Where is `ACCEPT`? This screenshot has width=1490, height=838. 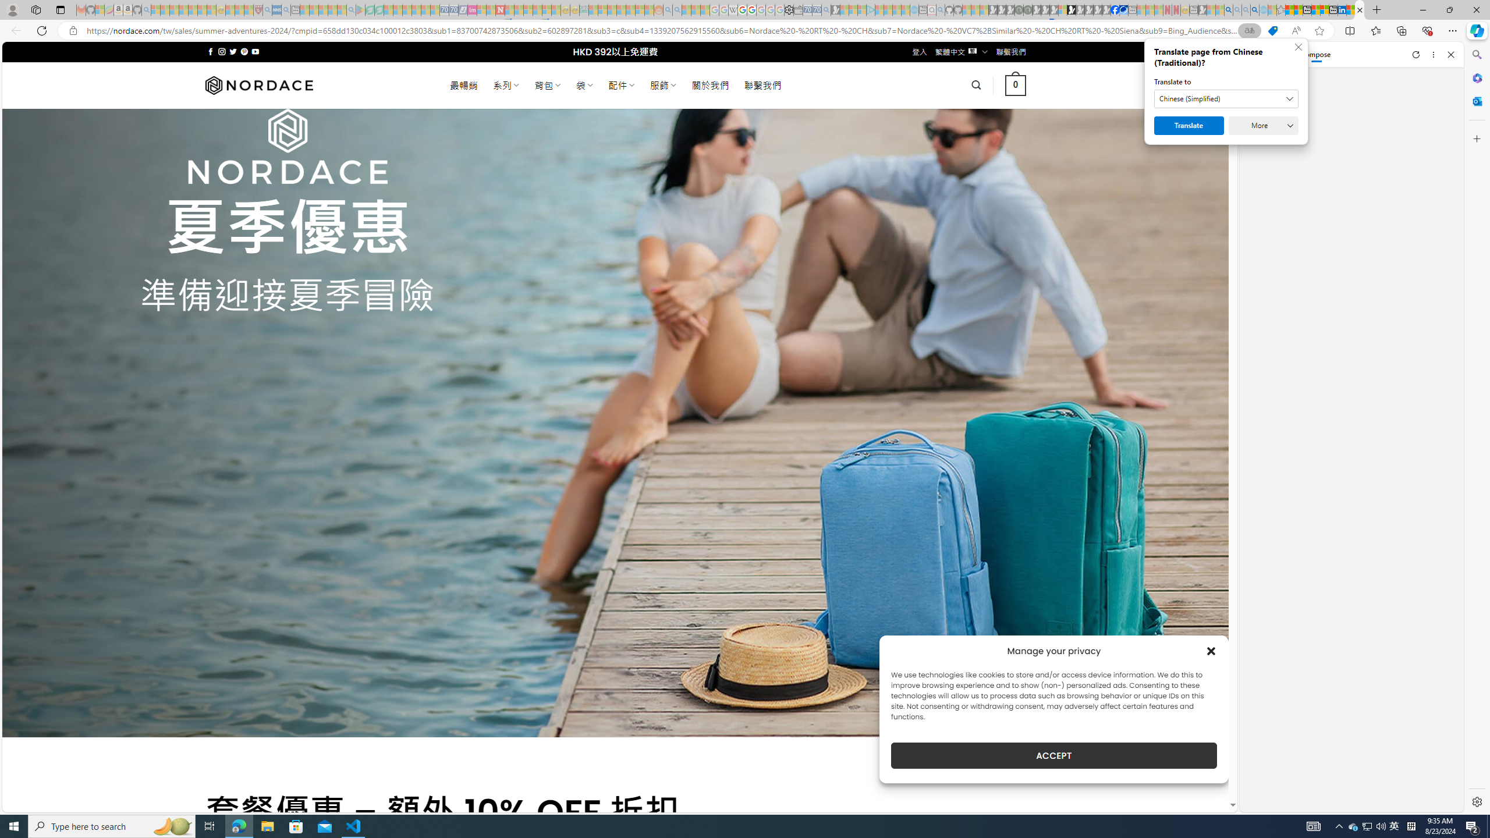
ACCEPT is located at coordinates (1053, 755).